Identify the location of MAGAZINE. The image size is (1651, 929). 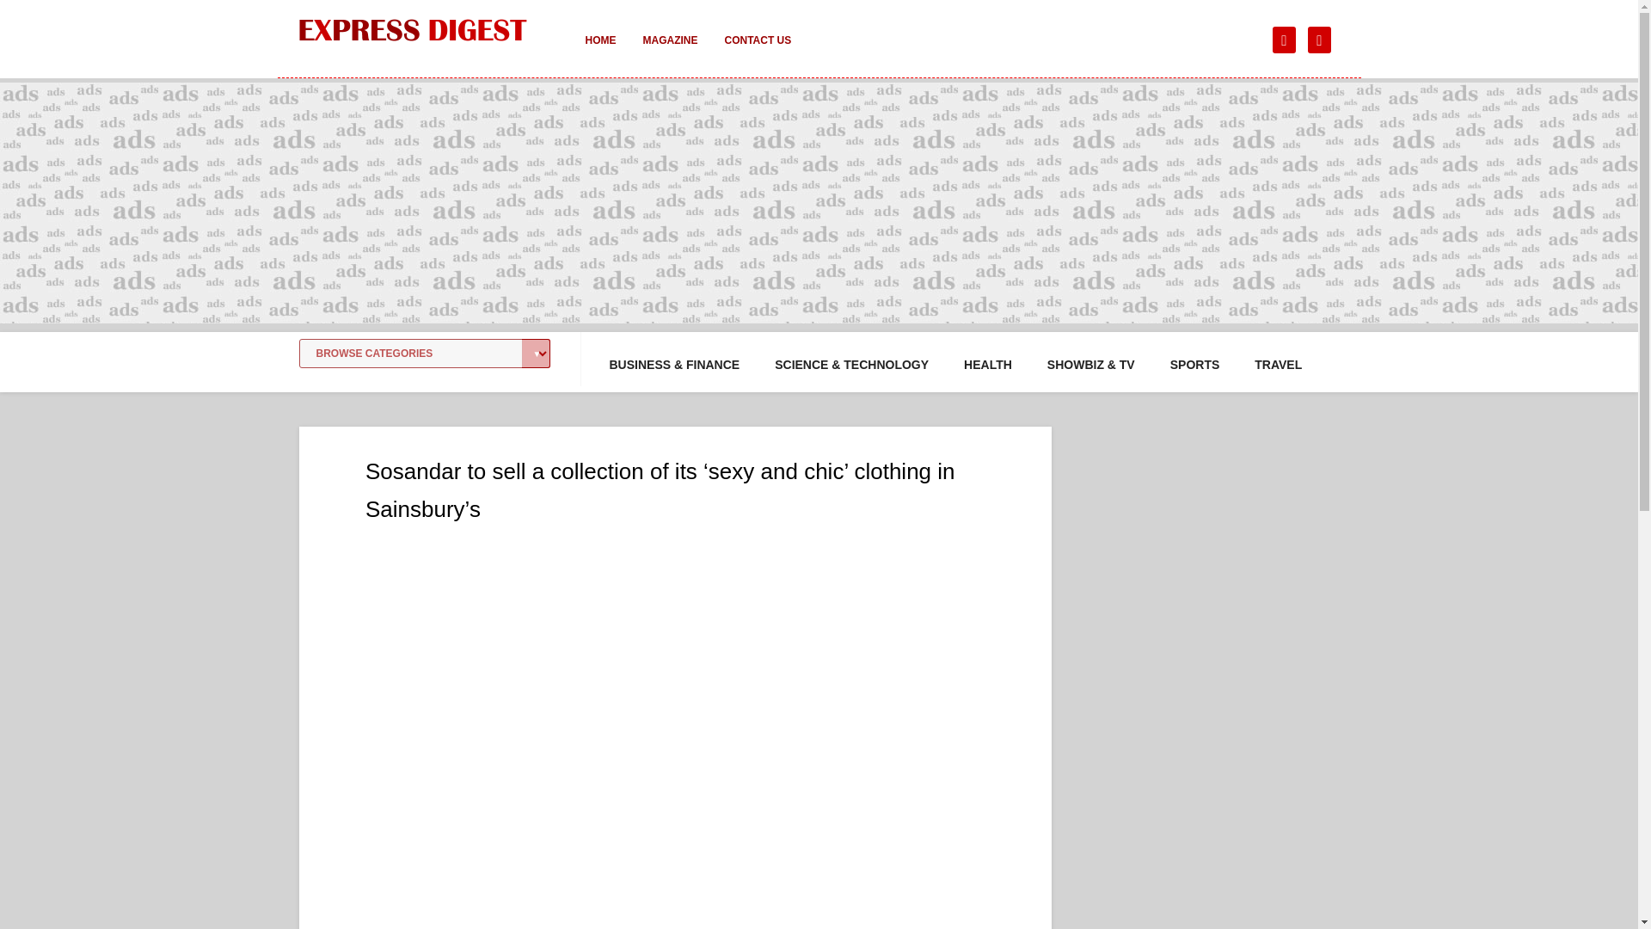
(670, 52).